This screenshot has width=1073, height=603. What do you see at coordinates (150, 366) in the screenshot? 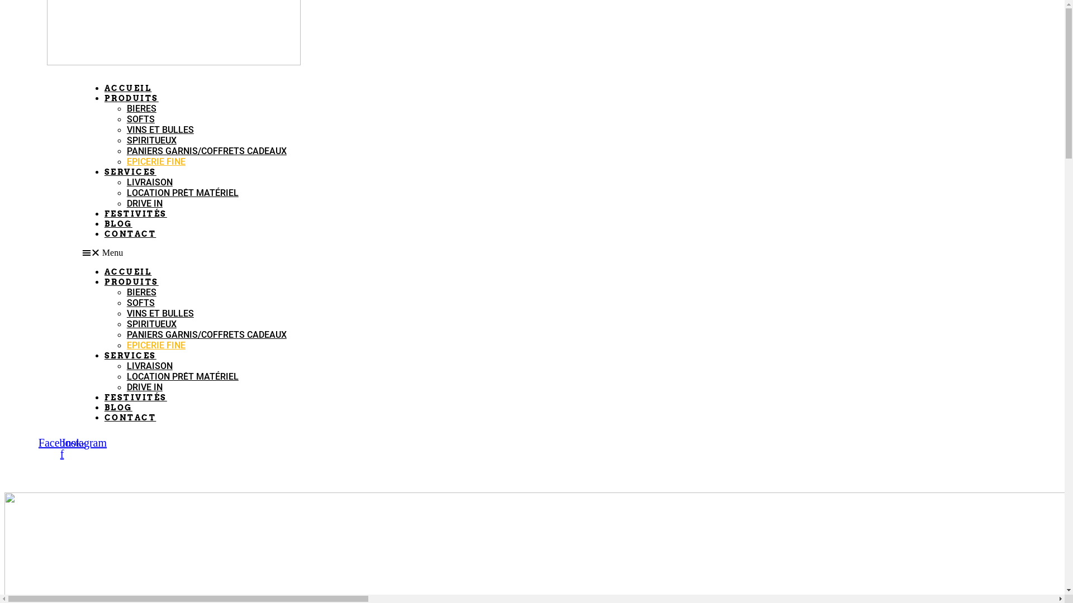
I see `LIVRAISON` at bounding box center [150, 366].